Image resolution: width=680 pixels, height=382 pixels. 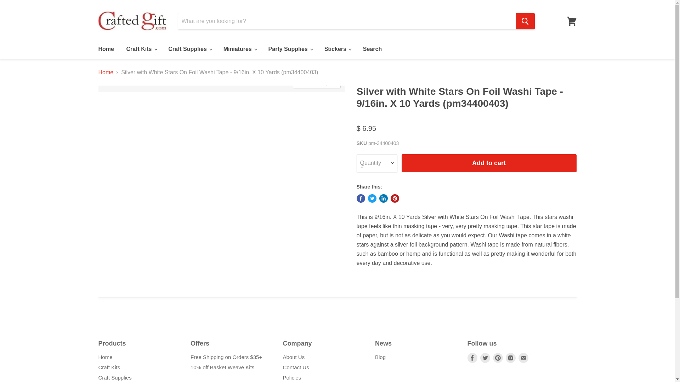 What do you see at coordinates (189, 49) in the screenshot?
I see `Craft Supplies` at bounding box center [189, 49].